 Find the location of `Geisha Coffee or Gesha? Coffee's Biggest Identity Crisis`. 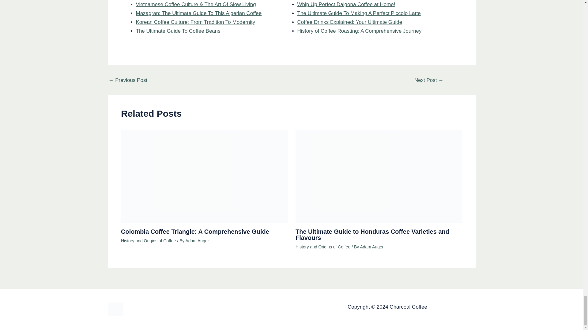

Geisha Coffee or Gesha? Coffee's Biggest Identity Crisis is located at coordinates (128, 80).